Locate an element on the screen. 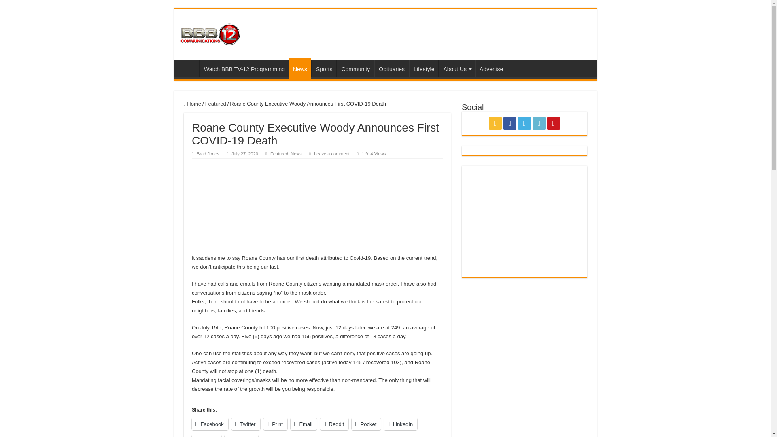 The image size is (777, 437). Leave a comment is located at coordinates (332, 153).